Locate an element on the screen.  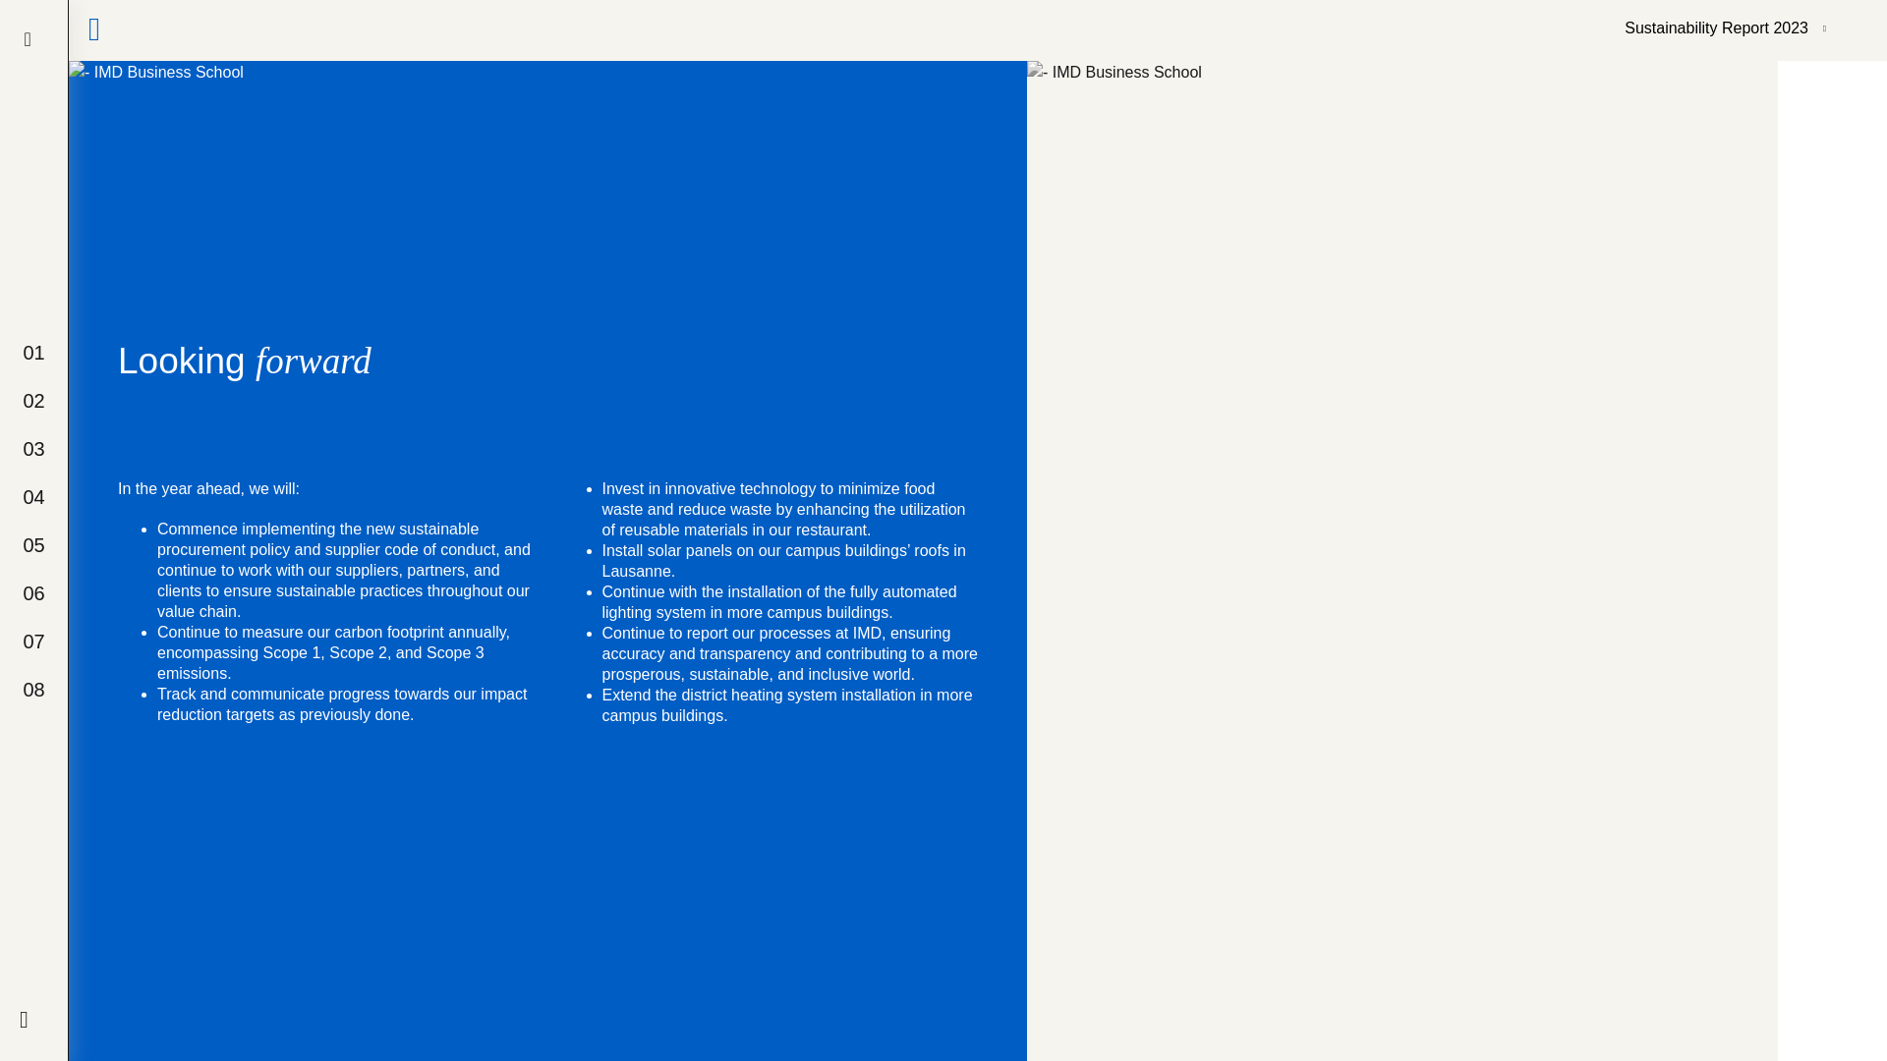
04 is located at coordinates (33, 497).